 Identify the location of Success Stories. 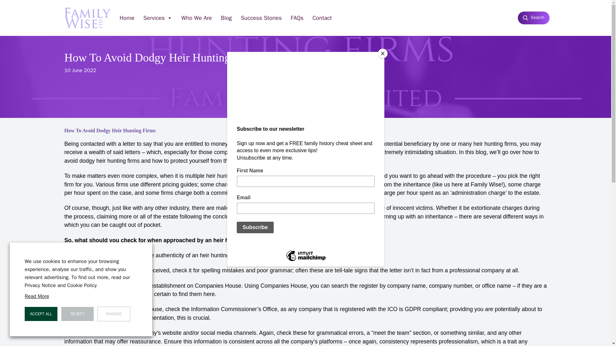
(261, 18).